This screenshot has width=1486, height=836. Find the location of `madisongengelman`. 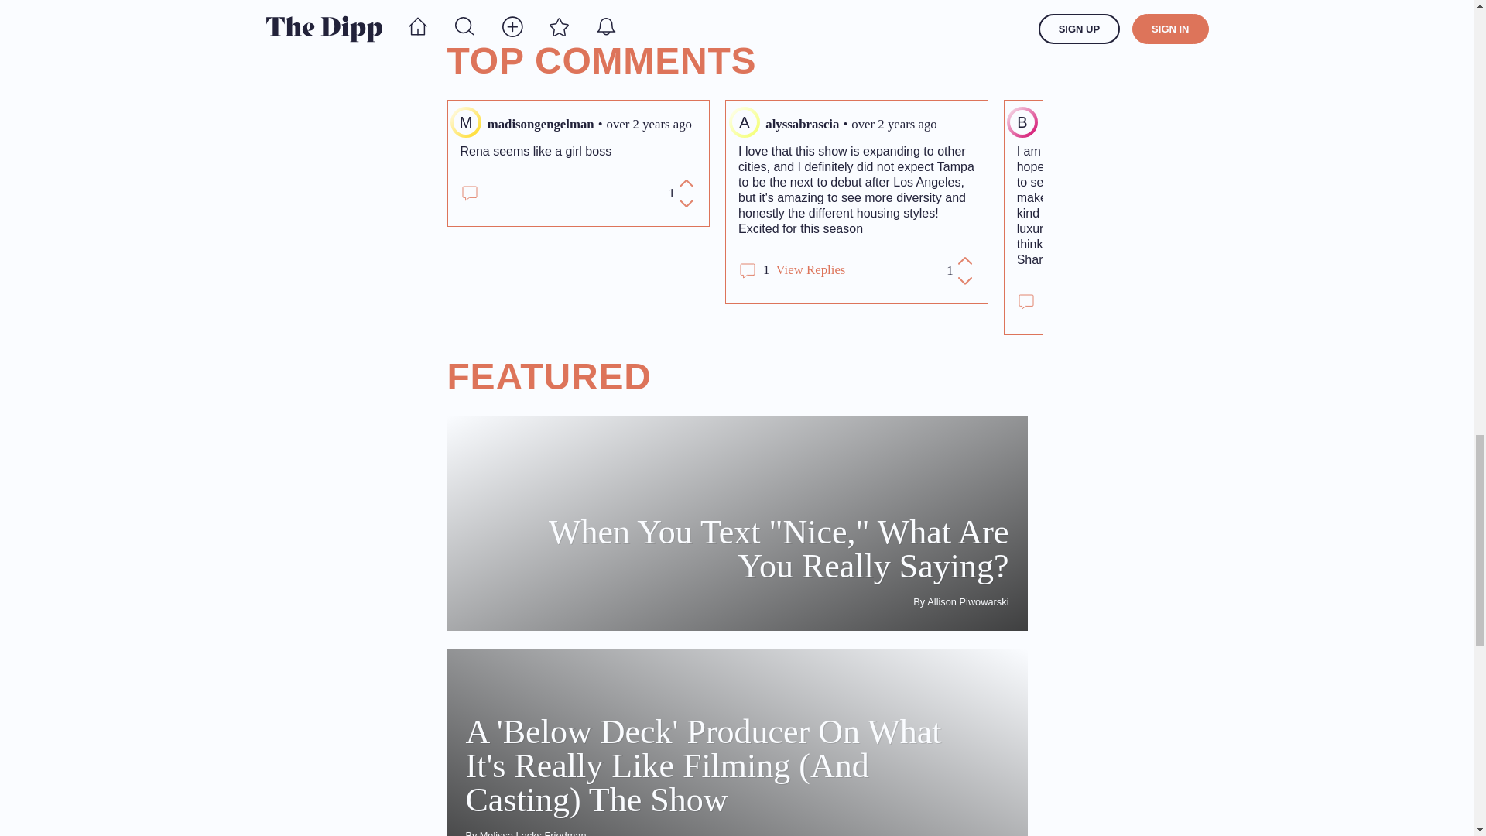

madisongengelman is located at coordinates (540, 124).